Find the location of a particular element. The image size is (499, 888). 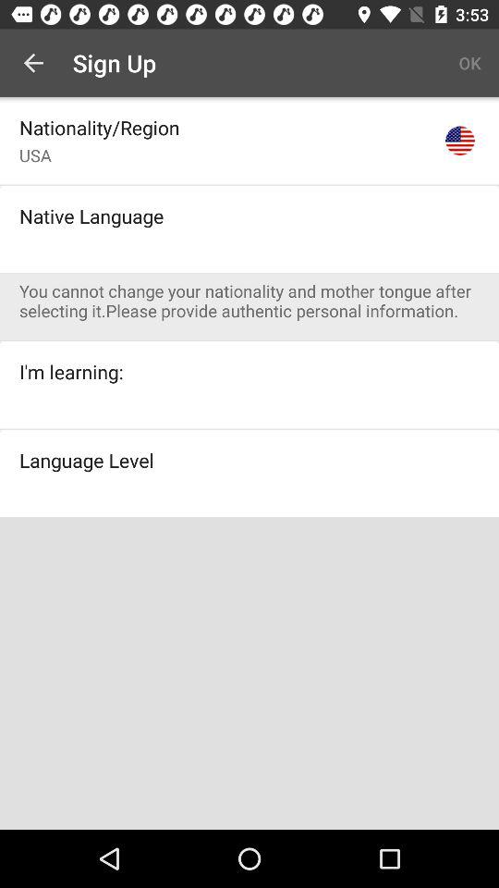

scroll until usa icon is located at coordinates (35, 155).